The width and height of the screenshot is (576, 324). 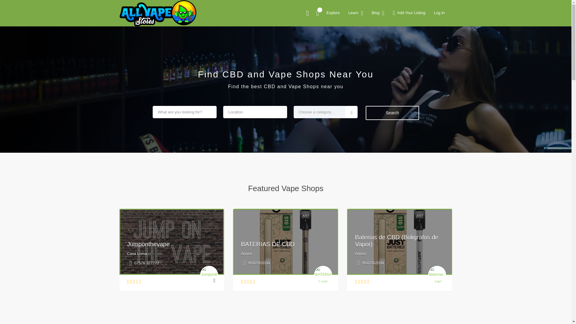 What do you see at coordinates (392, 102) in the screenshot?
I see `Contact Us` at bounding box center [392, 102].